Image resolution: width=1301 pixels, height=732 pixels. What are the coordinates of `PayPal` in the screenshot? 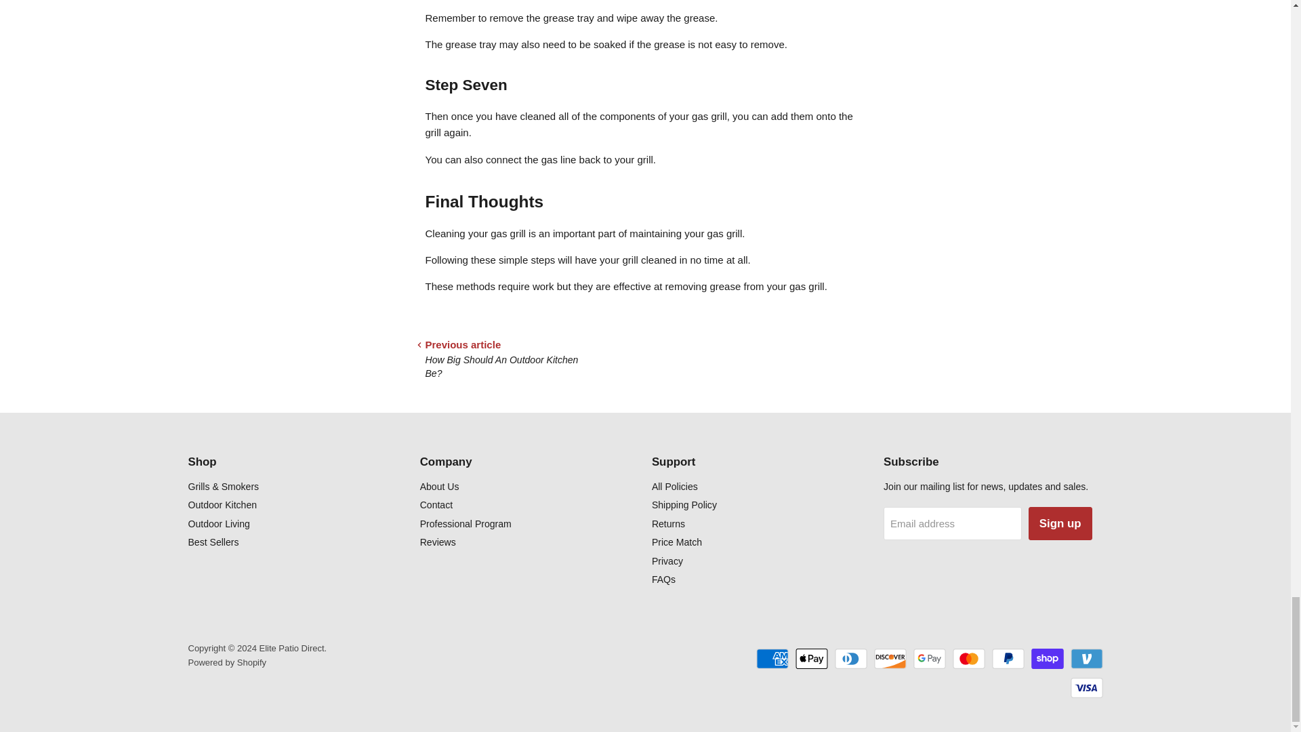 It's located at (1008, 659).